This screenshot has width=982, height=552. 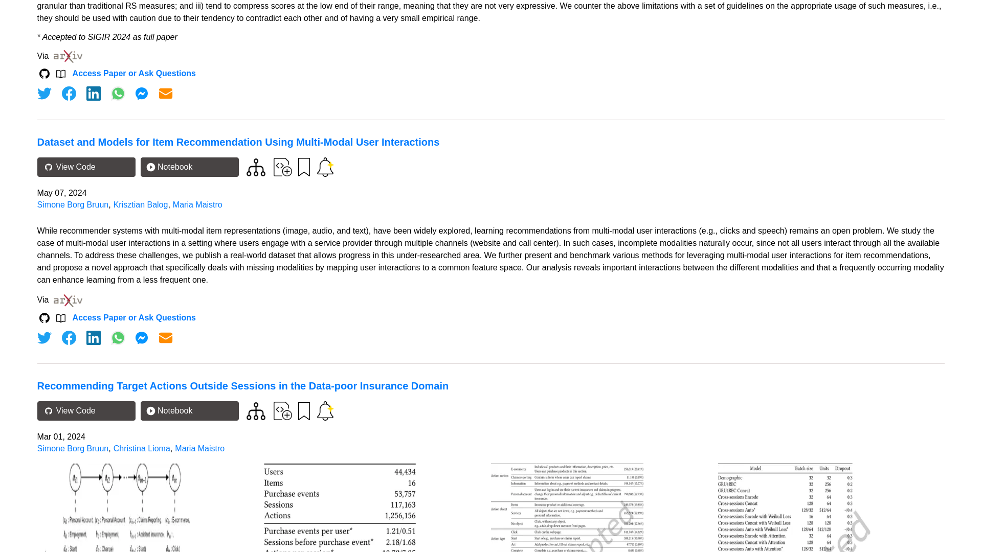 What do you see at coordinates (134, 74) in the screenshot?
I see `Access Paper or Ask Questions` at bounding box center [134, 74].